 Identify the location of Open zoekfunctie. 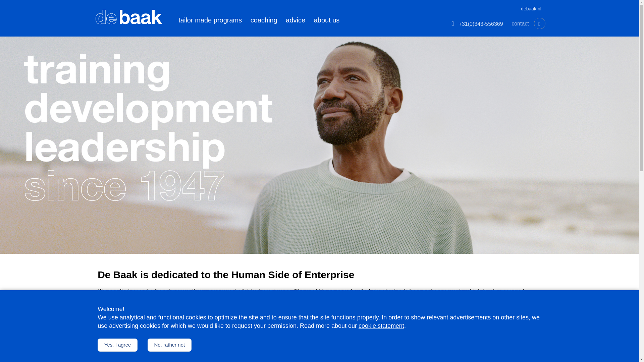
(539, 23).